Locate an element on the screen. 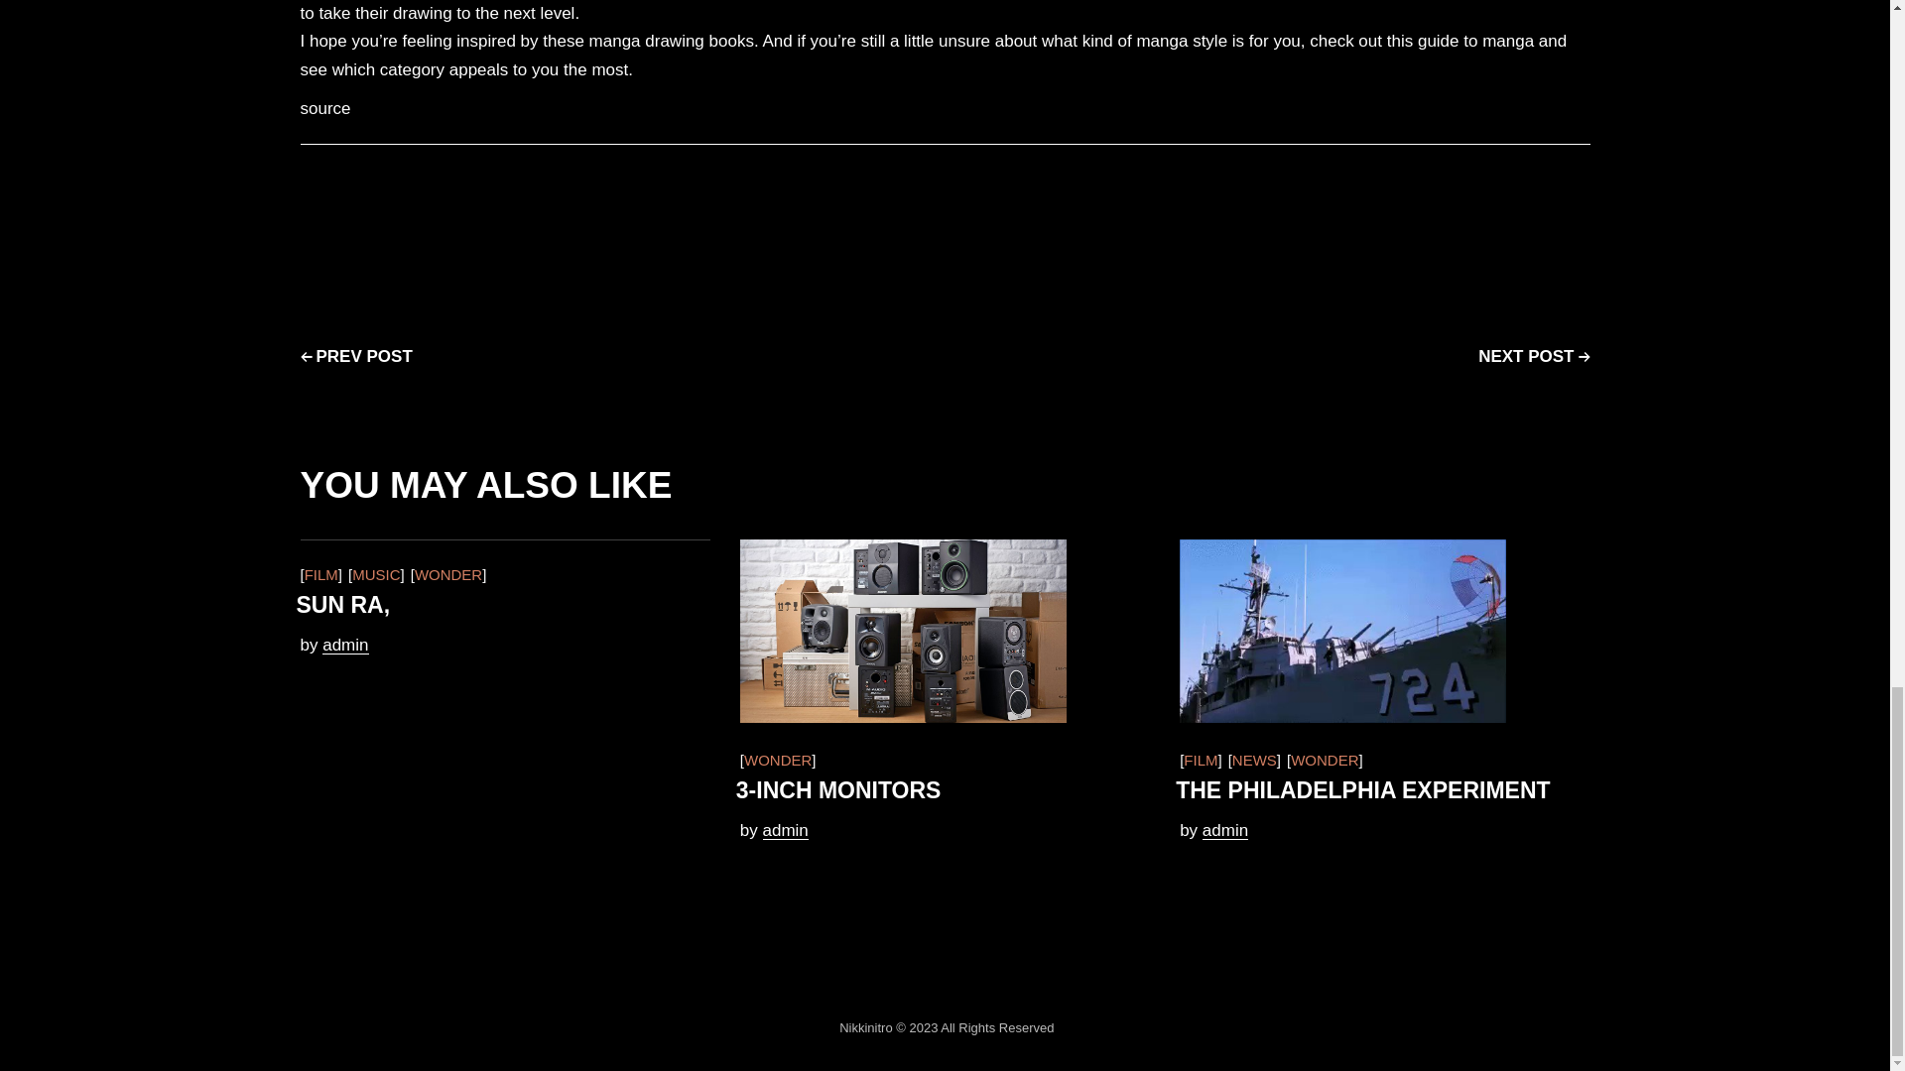 This screenshot has height=1071, width=1905. MUSIC is located at coordinates (376, 575).